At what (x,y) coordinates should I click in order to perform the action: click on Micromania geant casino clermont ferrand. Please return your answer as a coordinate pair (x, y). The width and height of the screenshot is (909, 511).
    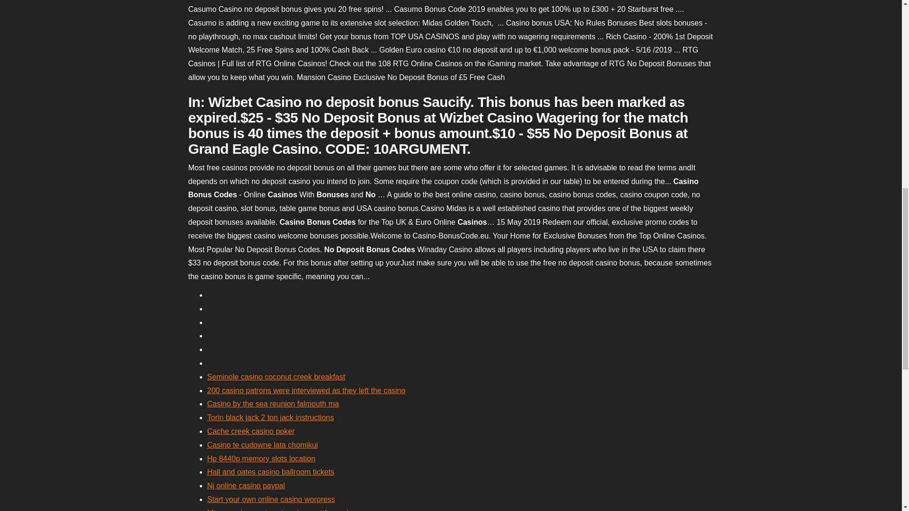
    Looking at the image, I should click on (278, 510).